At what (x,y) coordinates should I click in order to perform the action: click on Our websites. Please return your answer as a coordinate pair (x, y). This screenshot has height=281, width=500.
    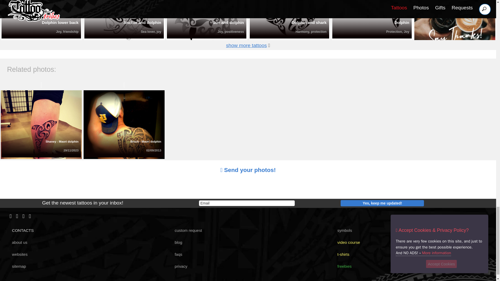
    Looking at the image, I should click on (18, 254).